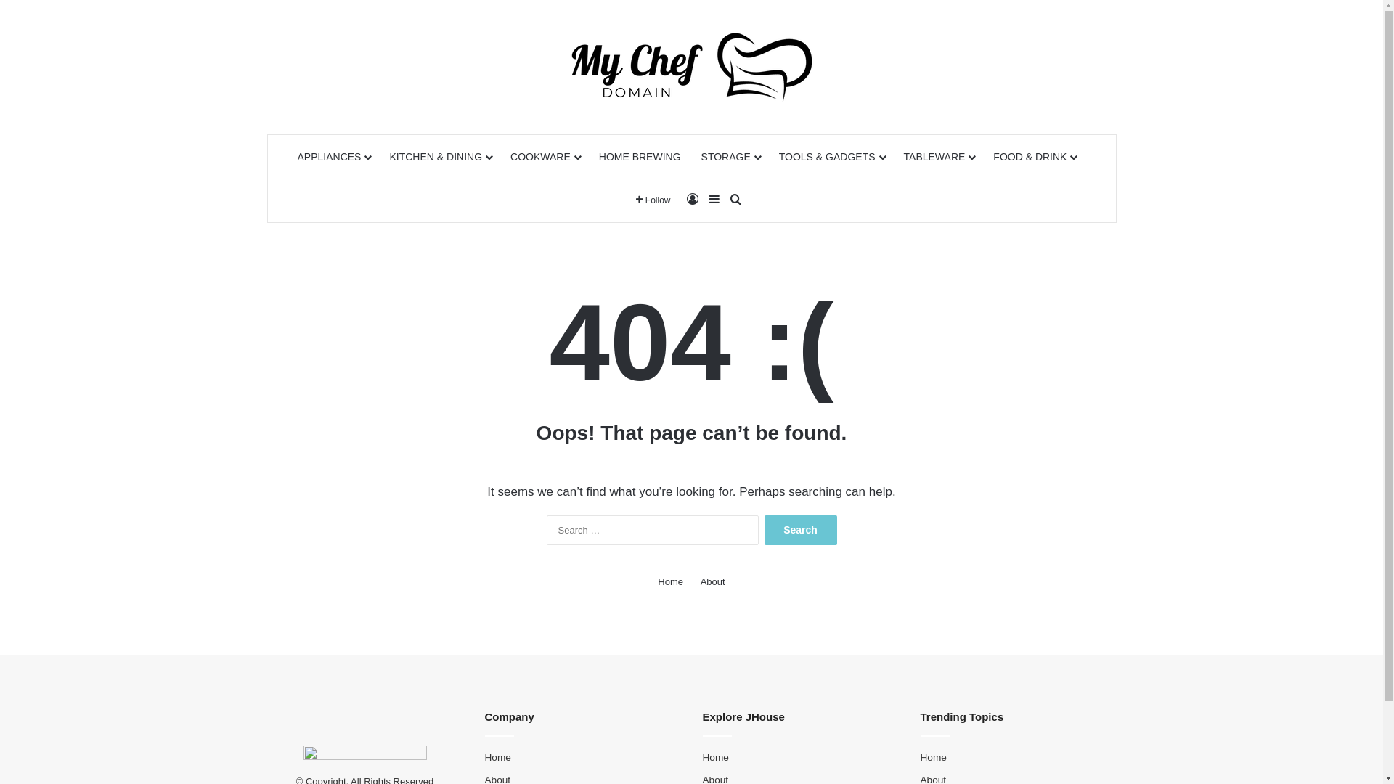  I want to click on COOKWARE, so click(545, 157).